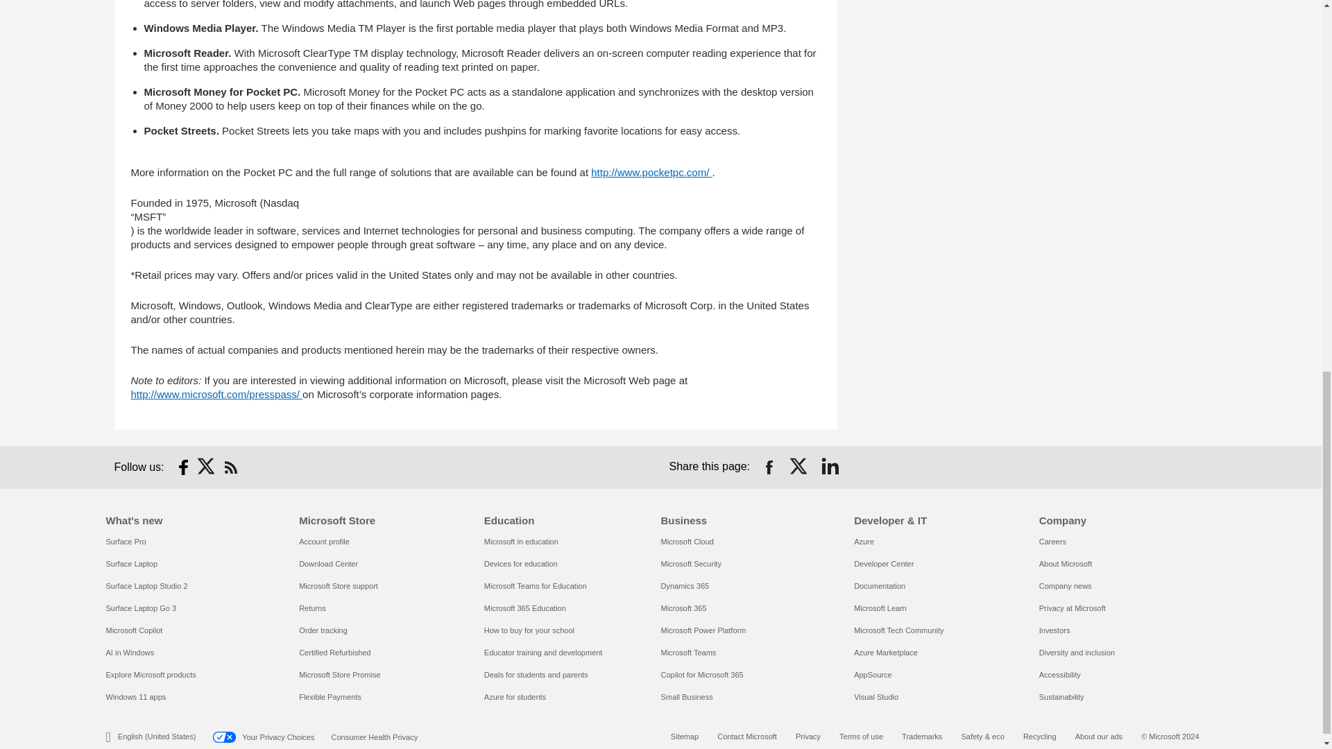 The height and width of the screenshot is (749, 1332). I want to click on Share on LinkedIn, so click(830, 467).